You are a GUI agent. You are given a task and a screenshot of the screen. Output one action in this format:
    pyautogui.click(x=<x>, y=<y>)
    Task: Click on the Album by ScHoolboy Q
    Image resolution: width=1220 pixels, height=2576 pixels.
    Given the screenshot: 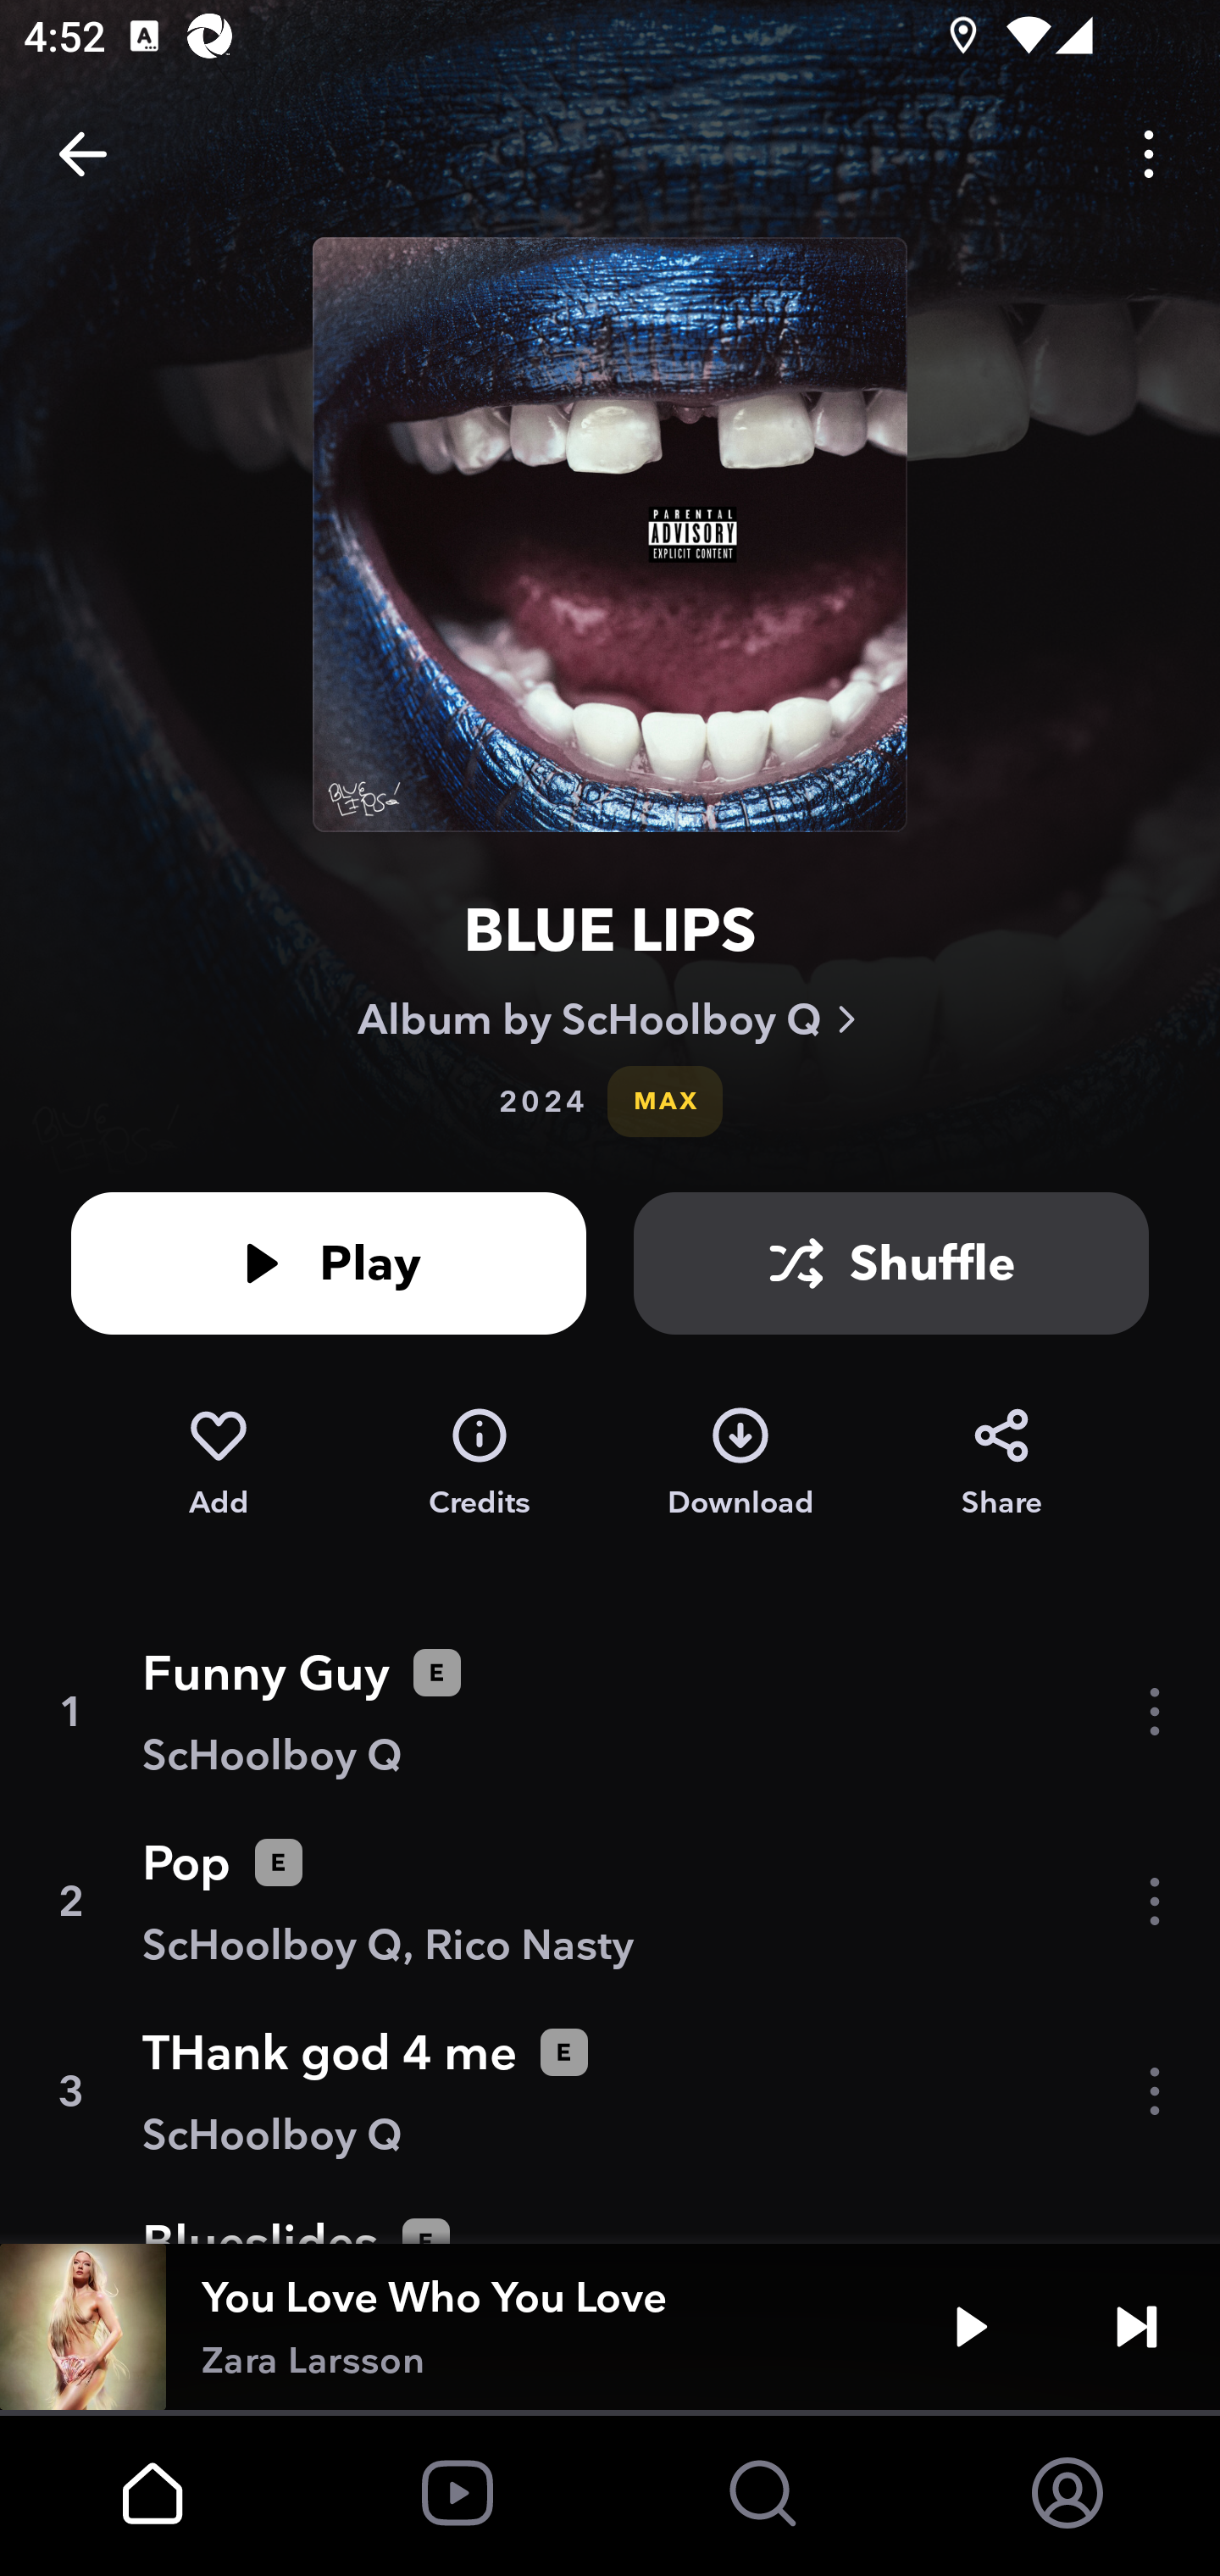 What is the action you would take?
    pyautogui.click(x=610, y=1019)
    